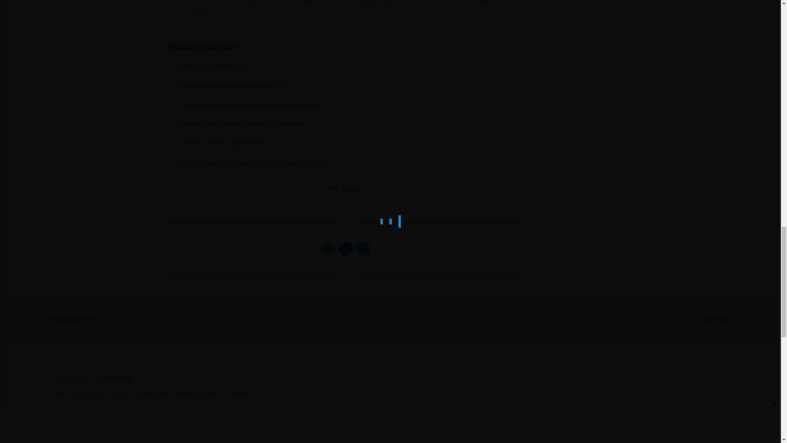 The height and width of the screenshot is (443, 787). Describe the element at coordinates (328, 249) in the screenshot. I see `Whatsapp` at that location.